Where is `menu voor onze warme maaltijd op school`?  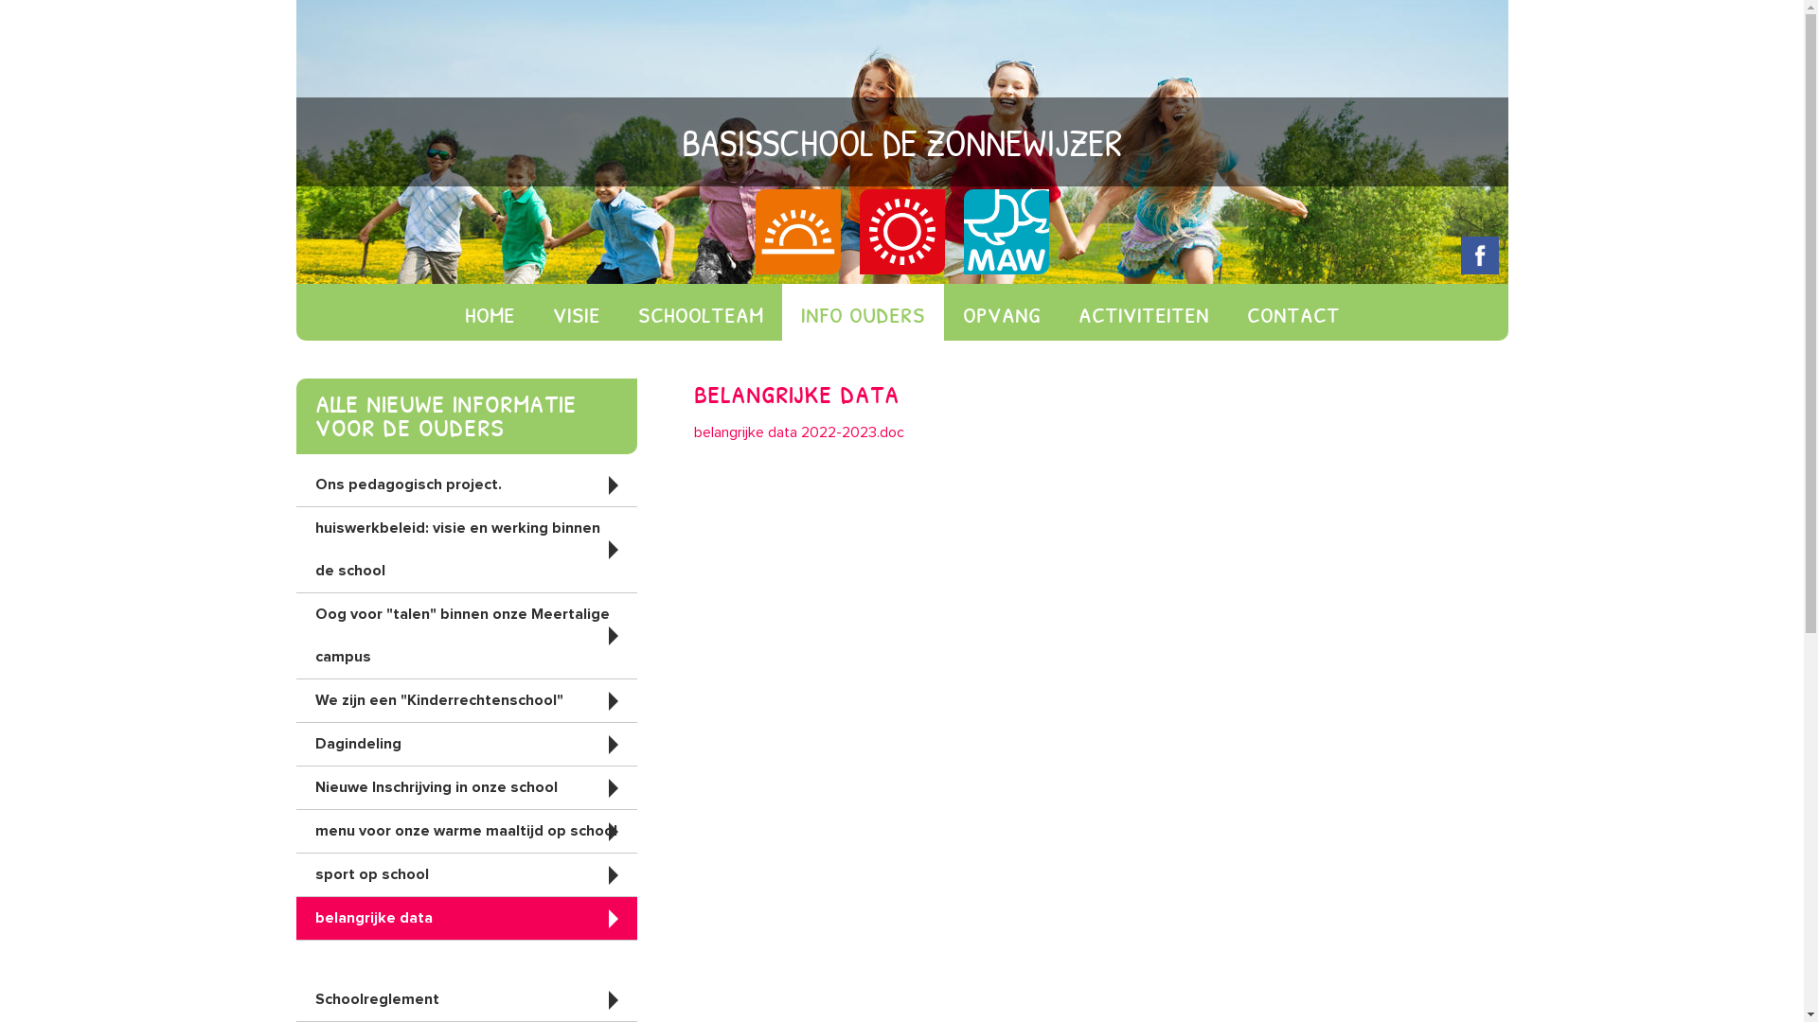 menu voor onze warme maaltijd op school is located at coordinates (466, 831).